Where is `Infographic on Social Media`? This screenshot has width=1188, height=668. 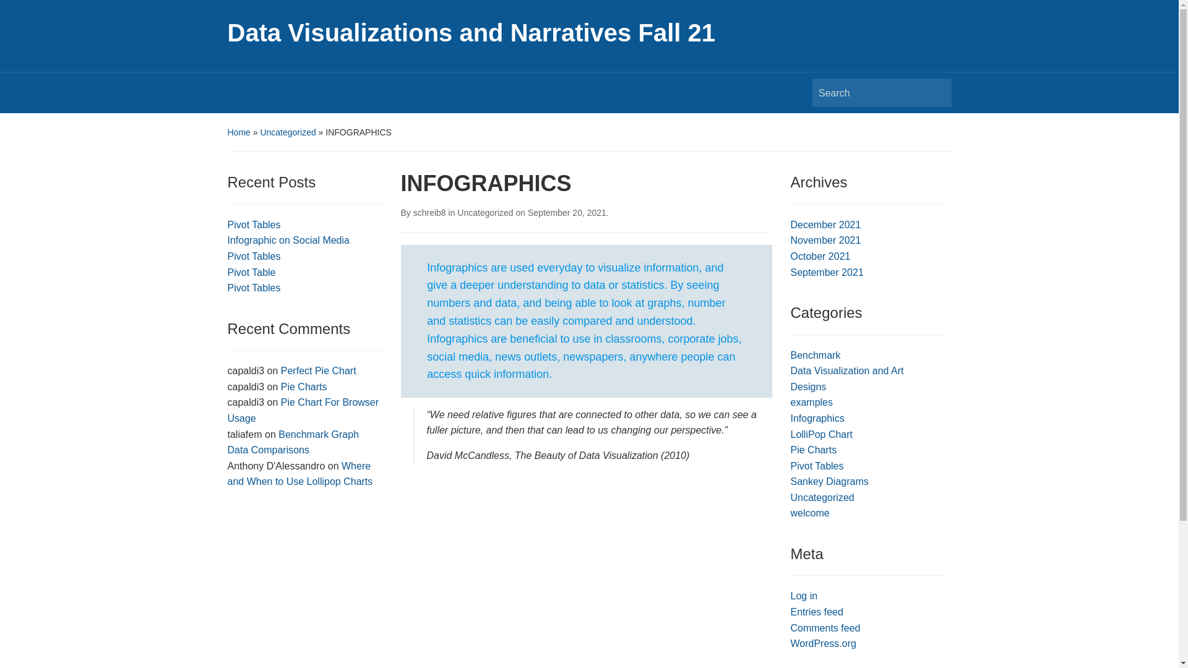 Infographic on Social Media is located at coordinates (288, 240).